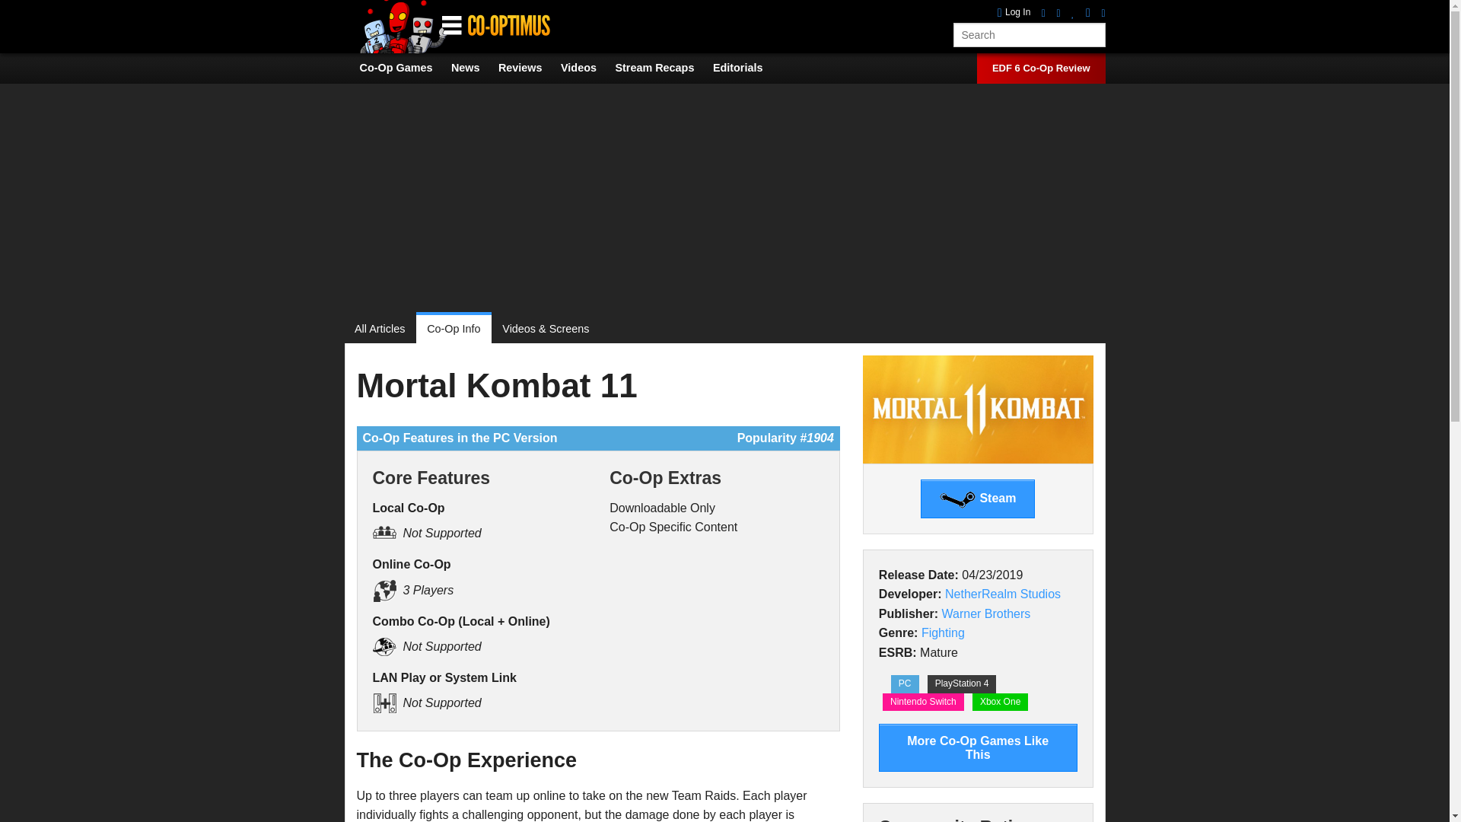  What do you see at coordinates (454, 329) in the screenshot?
I see `Co-Op Info` at bounding box center [454, 329].